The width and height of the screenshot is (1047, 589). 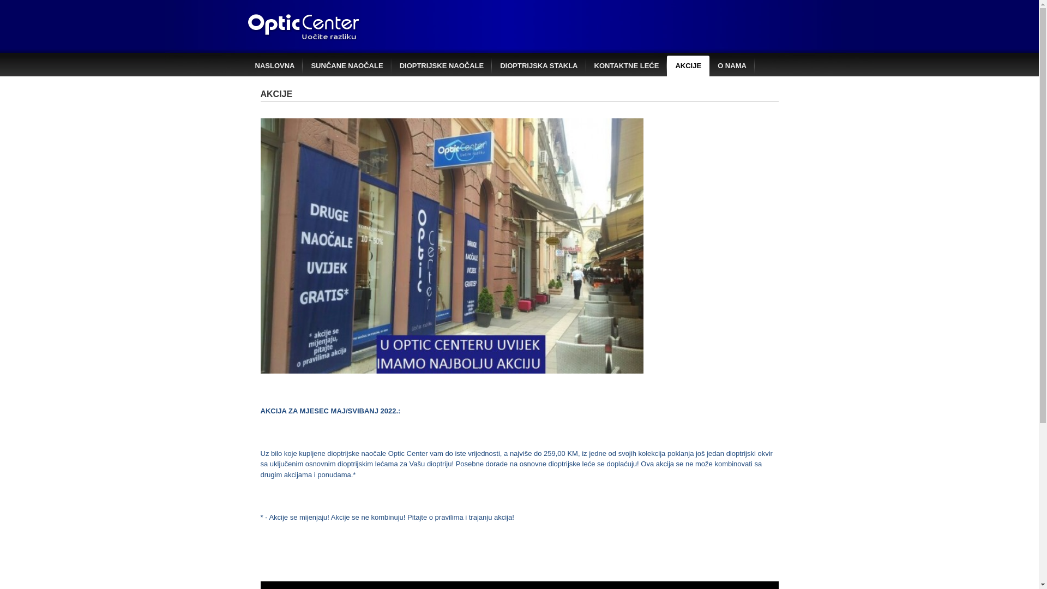 I want to click on O NAMA, so click(x=732, y=66).